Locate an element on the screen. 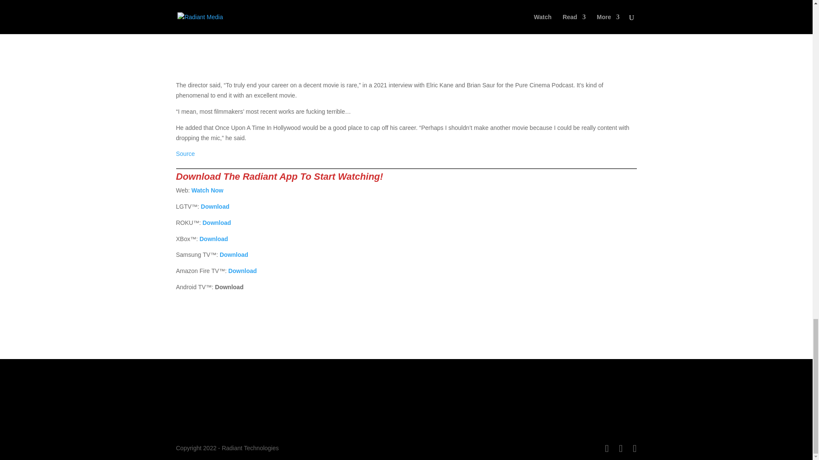 Image resolution: width=819 pixels, height=460 pixels. Download is located at coordinates (214, 239).